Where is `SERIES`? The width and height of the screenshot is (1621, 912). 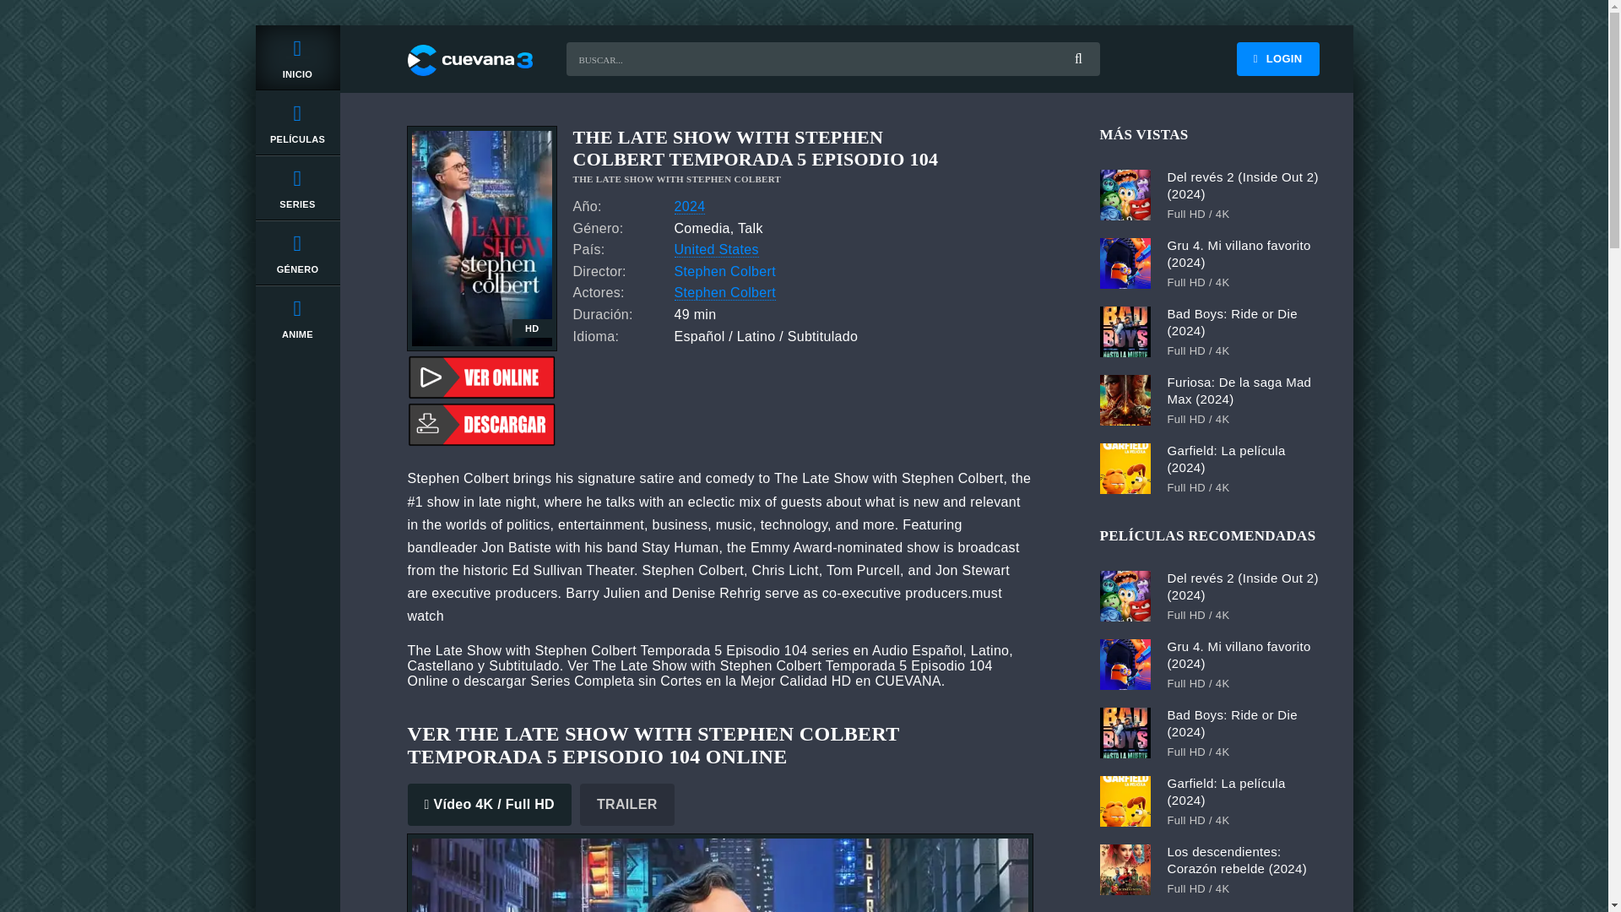
SERIES is located at coordinates (296, 187).